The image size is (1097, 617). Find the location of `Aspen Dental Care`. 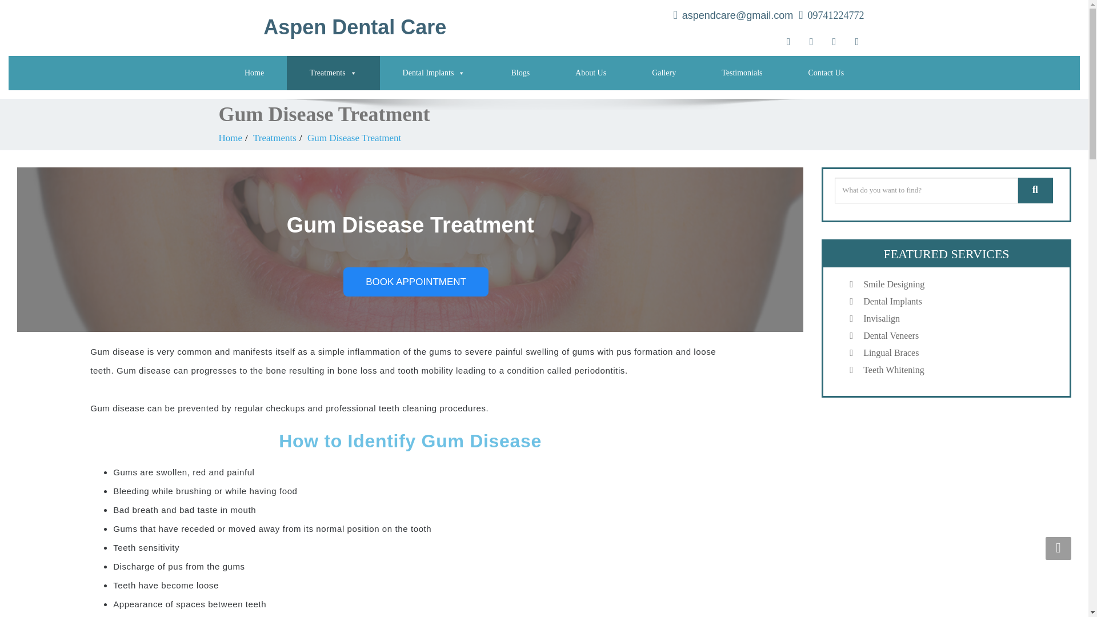

Aspen Dental Care is located at coordinates (377, 29).